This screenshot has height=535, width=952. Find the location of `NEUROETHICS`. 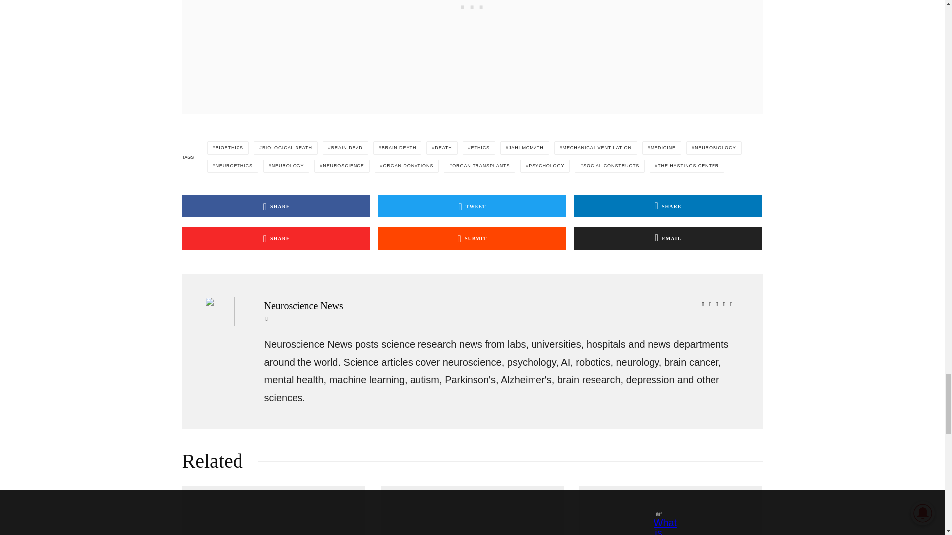

NEUROETHICS is located at coordinates (233, 165).